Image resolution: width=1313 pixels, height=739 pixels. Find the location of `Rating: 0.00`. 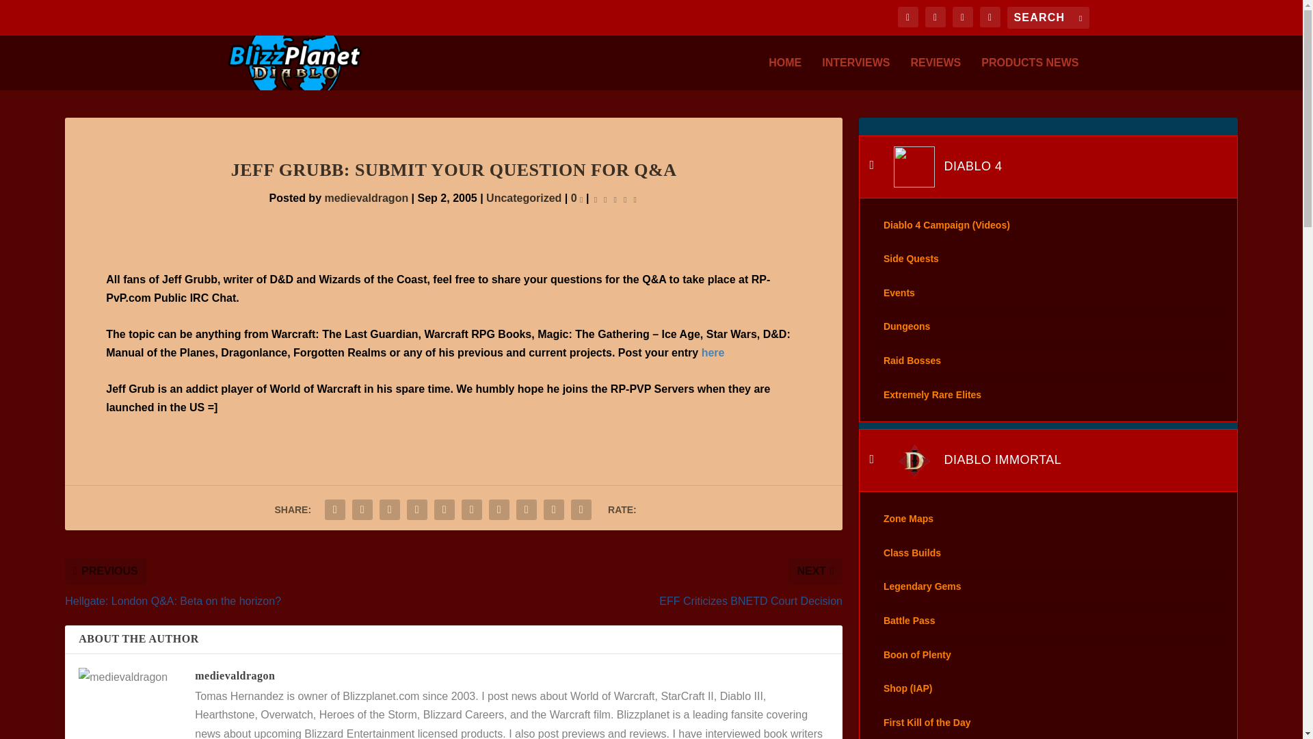

Rating: 0.00 is located at coordinates (615, 198).